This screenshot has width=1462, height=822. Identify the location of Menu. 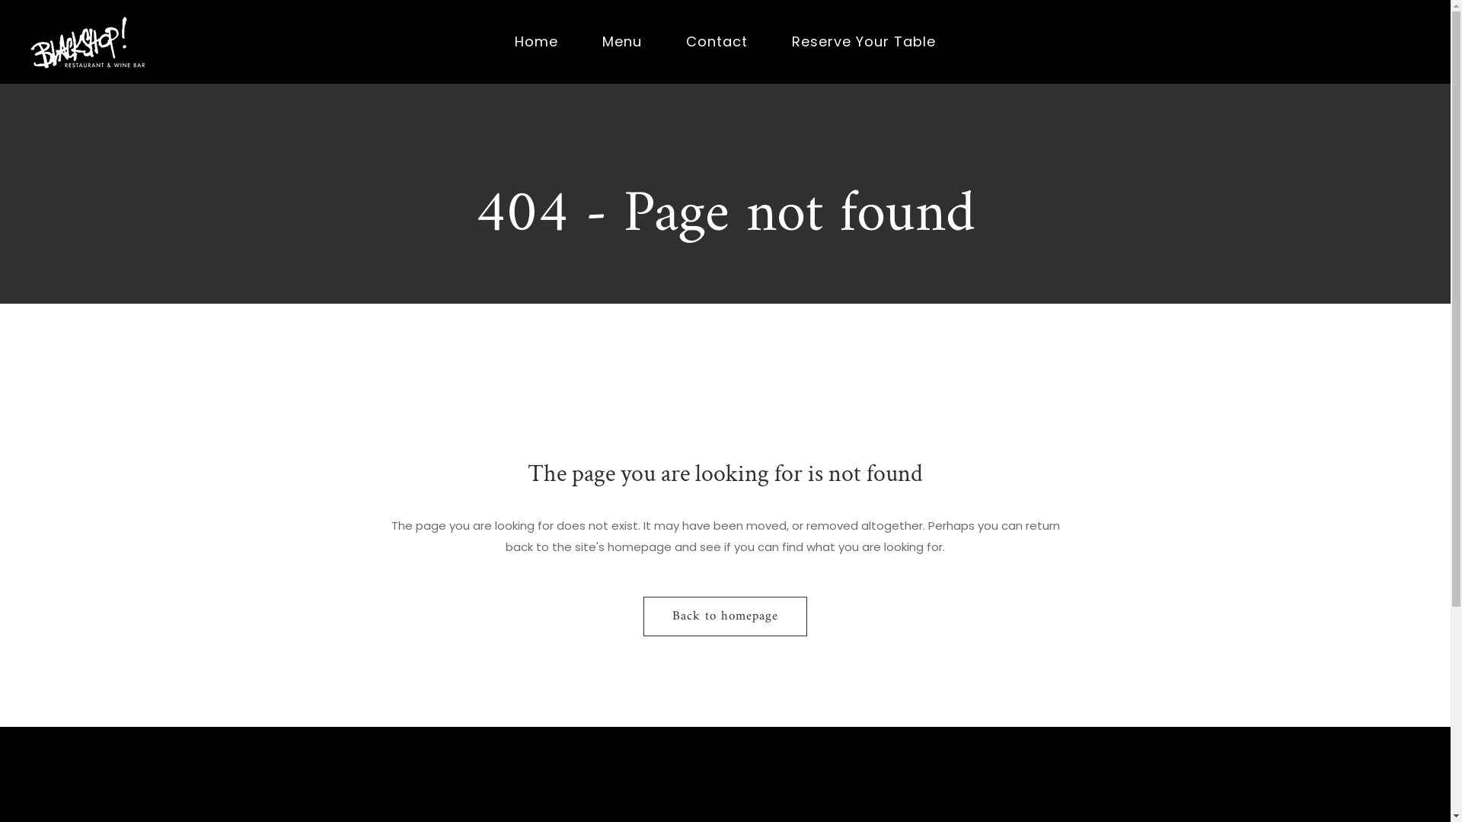
(622, 42).